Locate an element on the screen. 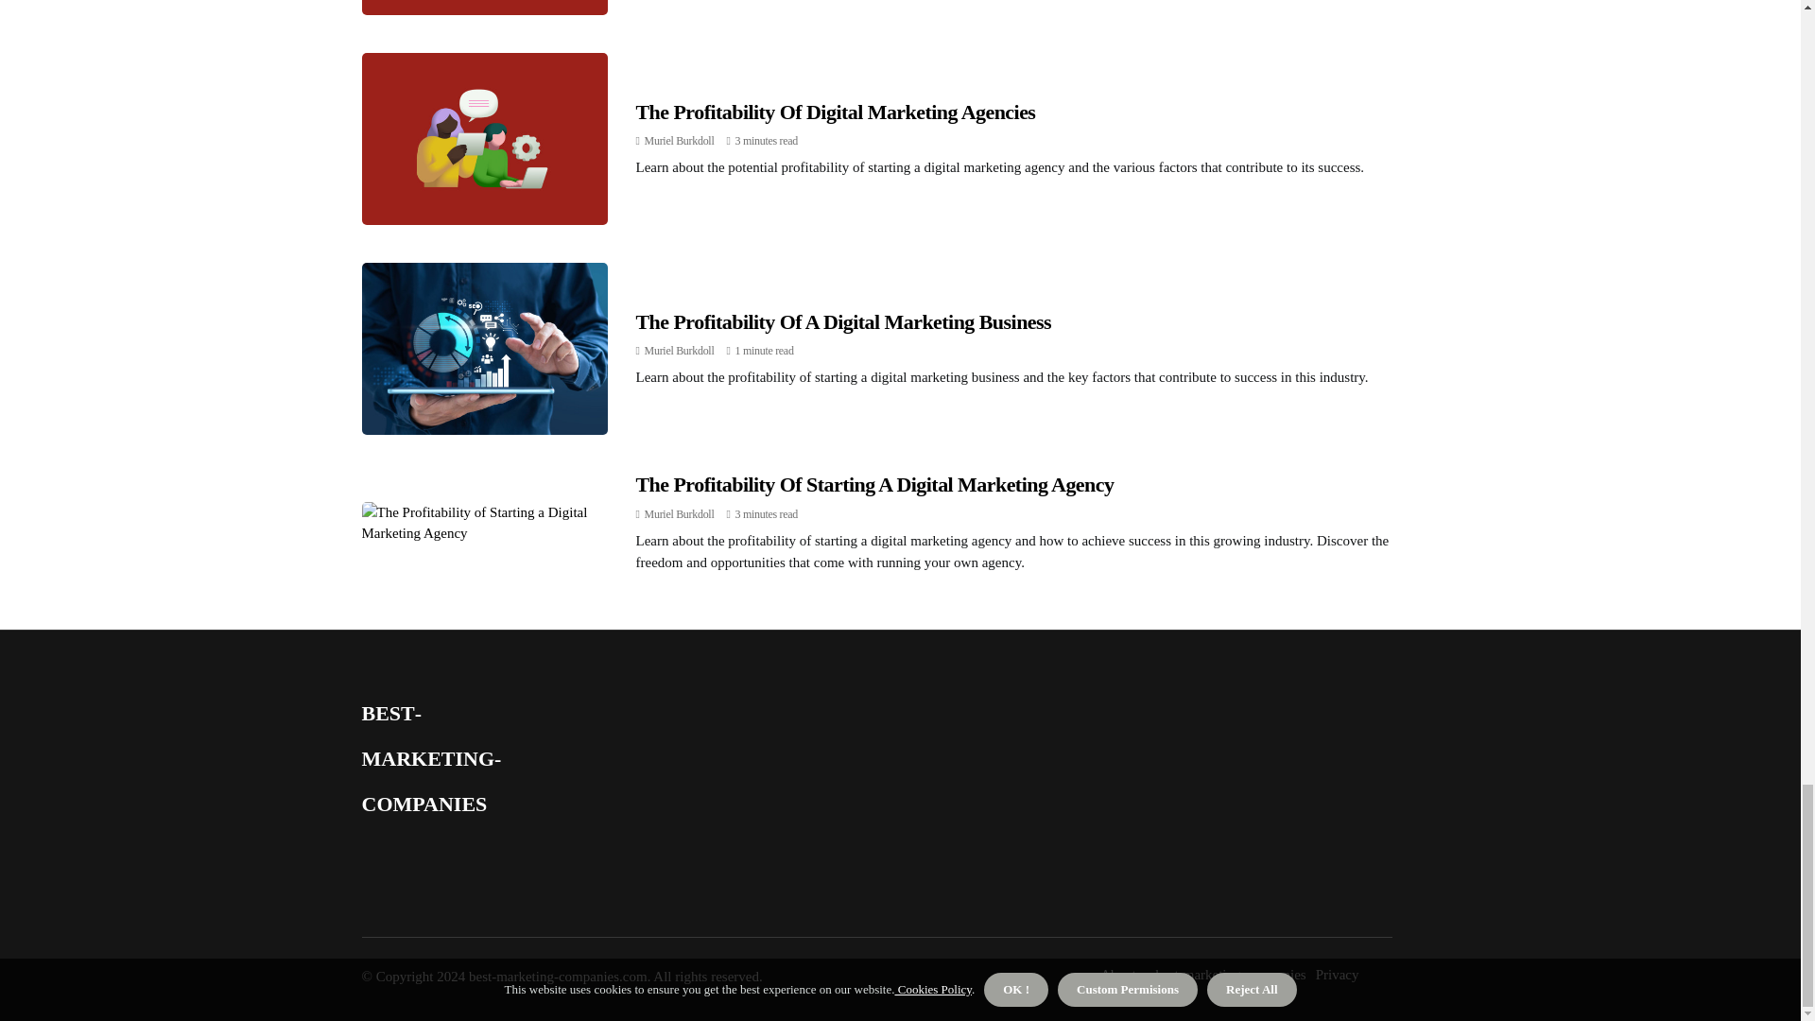  Posts by Muriel Burkdoll is located at coordinates (679, 513).